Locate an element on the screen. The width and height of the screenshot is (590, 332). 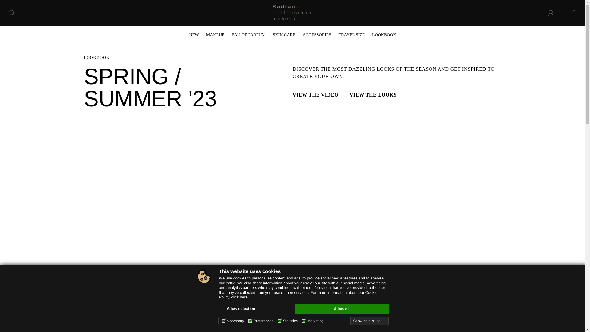
Allow all is located at coordinates (341, 309).